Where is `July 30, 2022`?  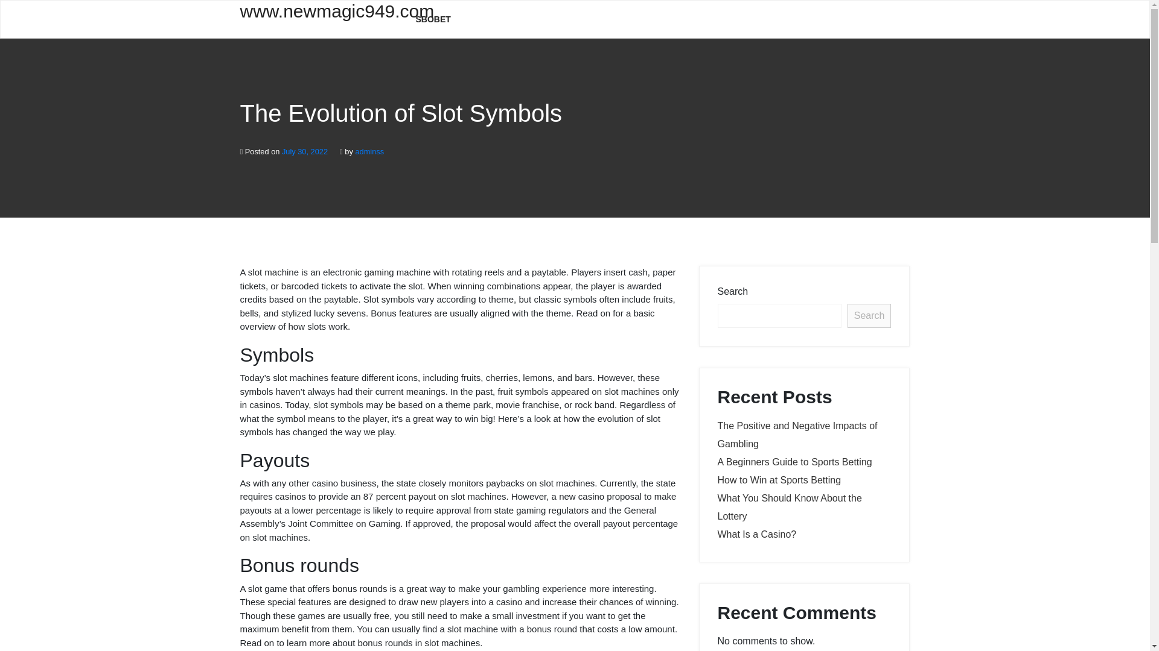 July 30, 2022 is located at coordinates (304, 152).